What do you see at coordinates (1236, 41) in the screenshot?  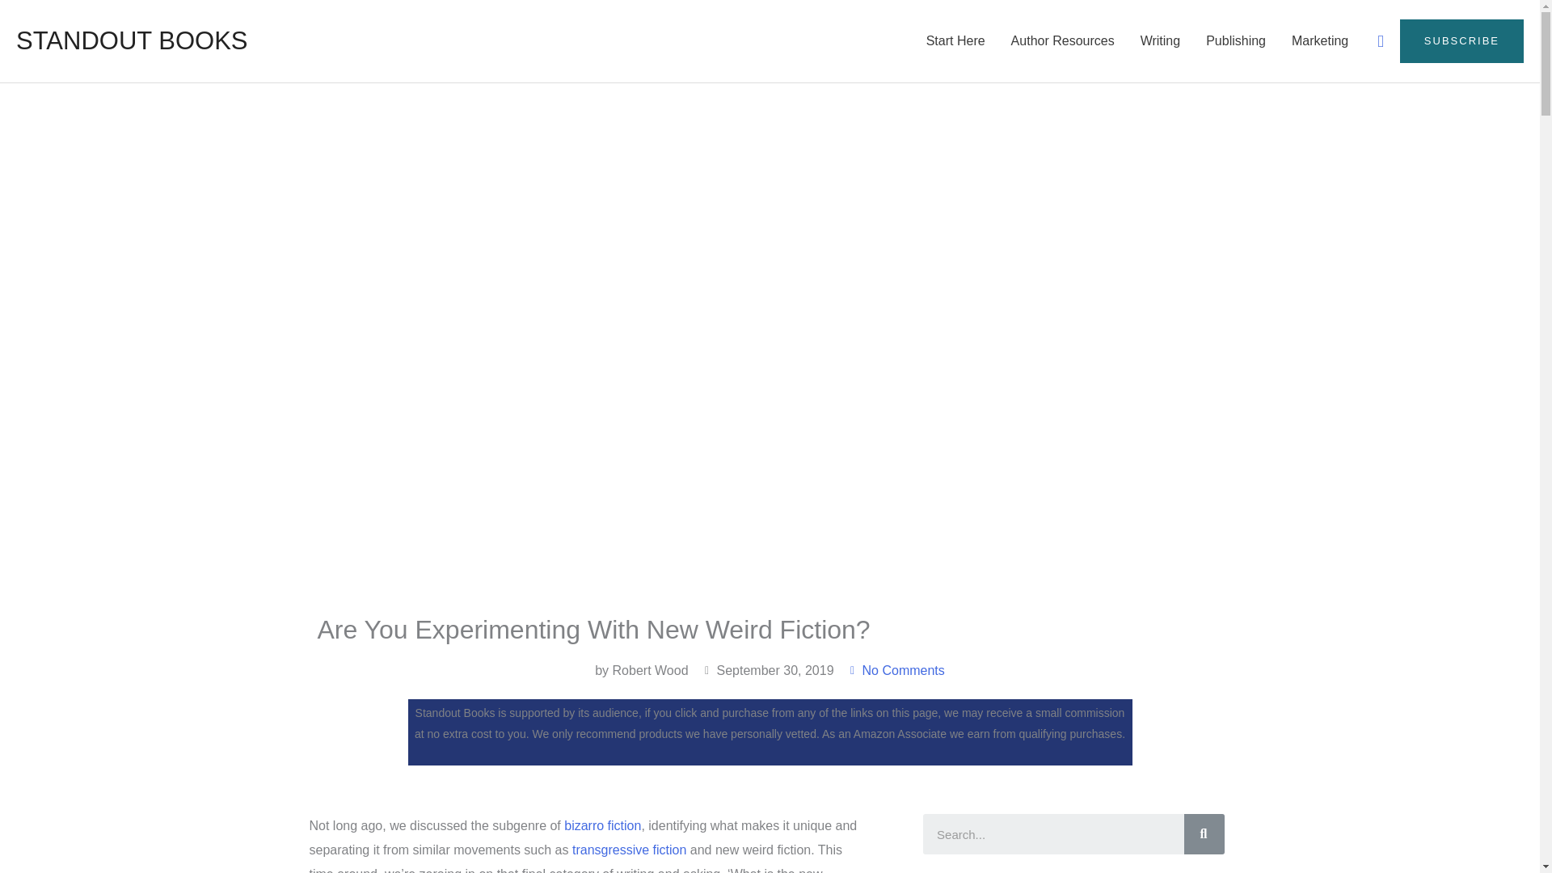 I see `Publishing` at bounding box center [1236, 41].